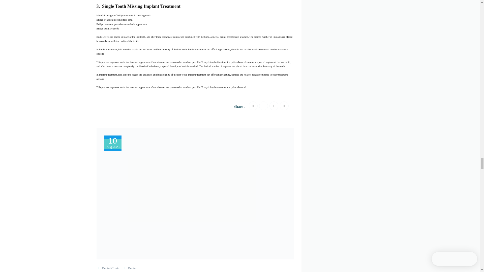 This screenshot has height=272, width=484. I want to click on Missing tooth with dental implant, so click(197, 75).